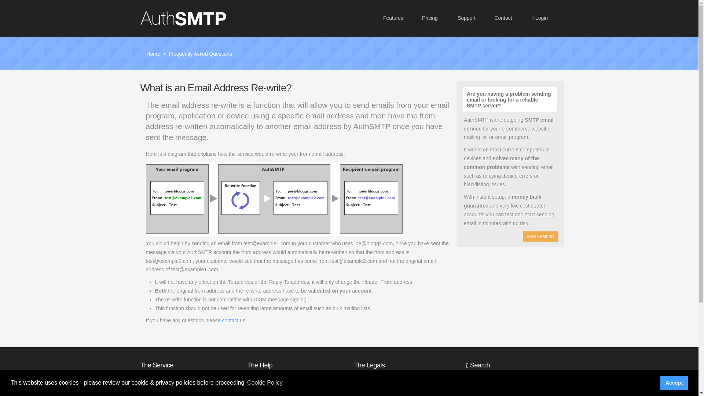 The width and height of the screenshot is (704, 396). Describe the element at coordinates (200, 54) in the screenshot. I see `Frequently Asked Questions` at that location.